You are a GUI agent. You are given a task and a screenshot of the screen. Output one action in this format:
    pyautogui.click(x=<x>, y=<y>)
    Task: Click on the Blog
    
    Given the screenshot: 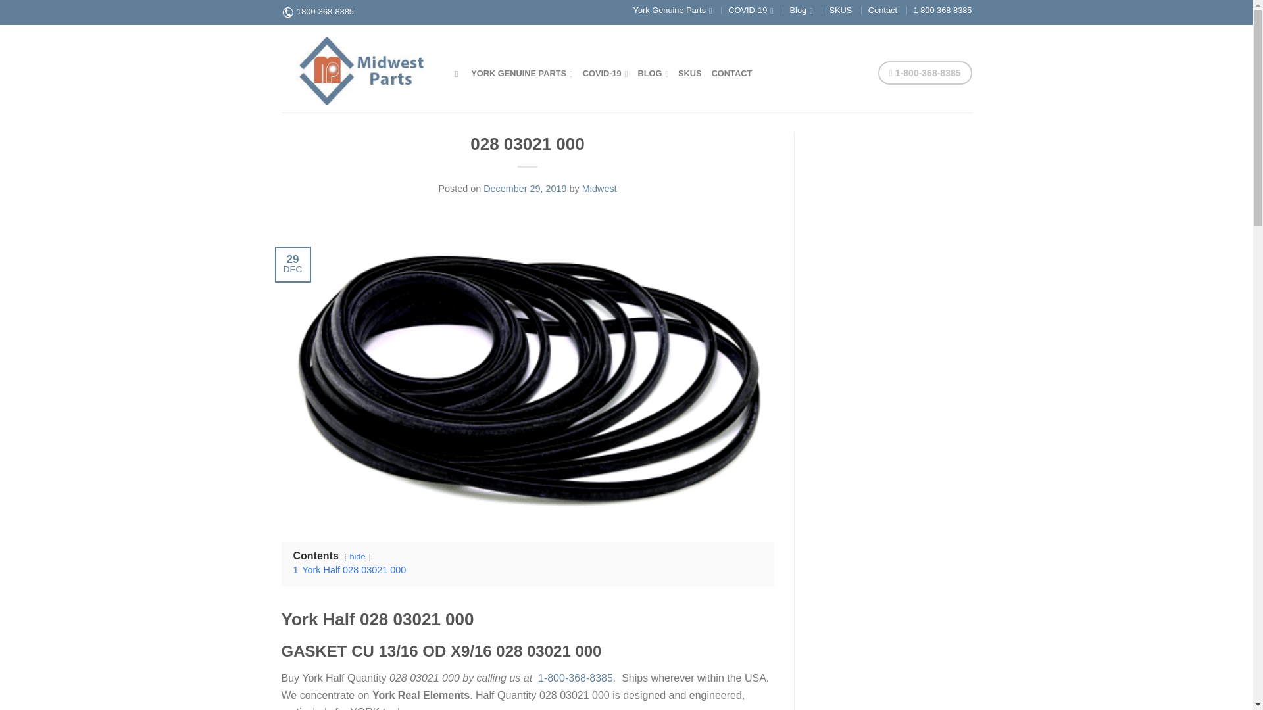 What is the action you would take?
    pyautogui.click(x=801, y=9)
    